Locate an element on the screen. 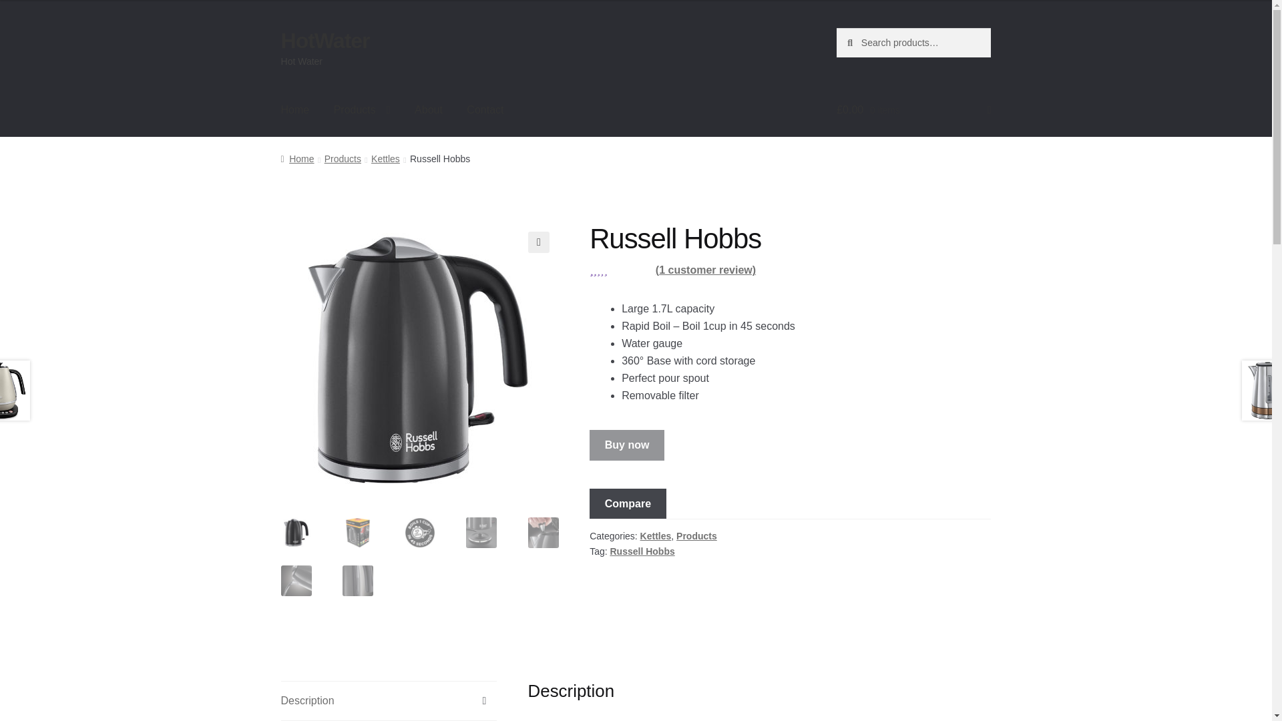 This screenshot has width=1282, height=721. HotWater is located at coordinates (325, 40).